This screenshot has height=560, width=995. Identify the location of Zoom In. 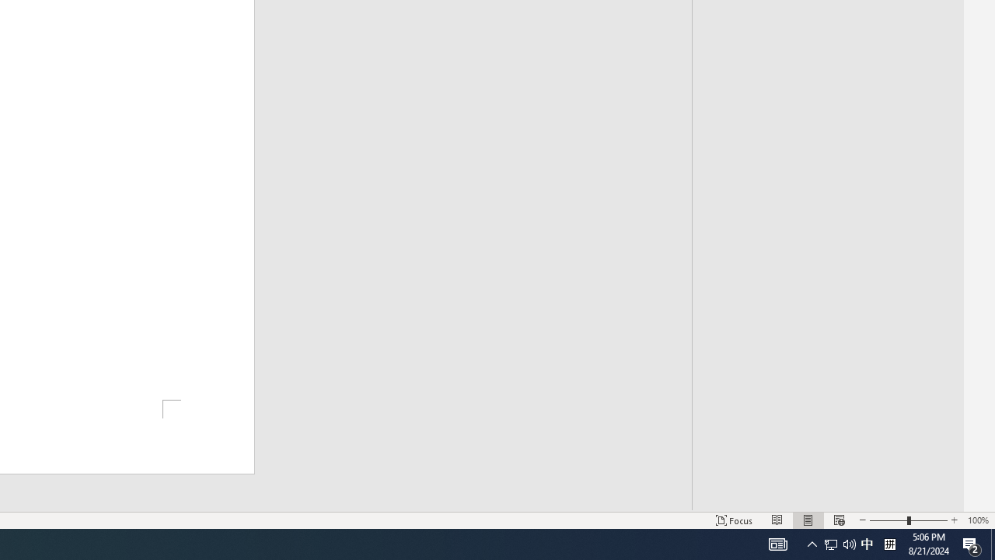
(954, 520).